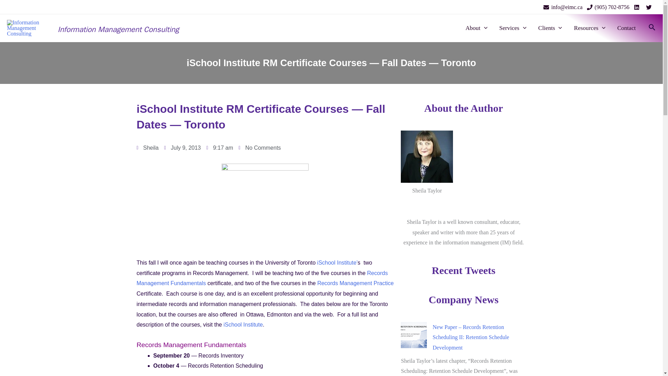  What do you see at coordinates (626, 28) in the screenshot?
I see `Contact` at bounding box center [626, 28].